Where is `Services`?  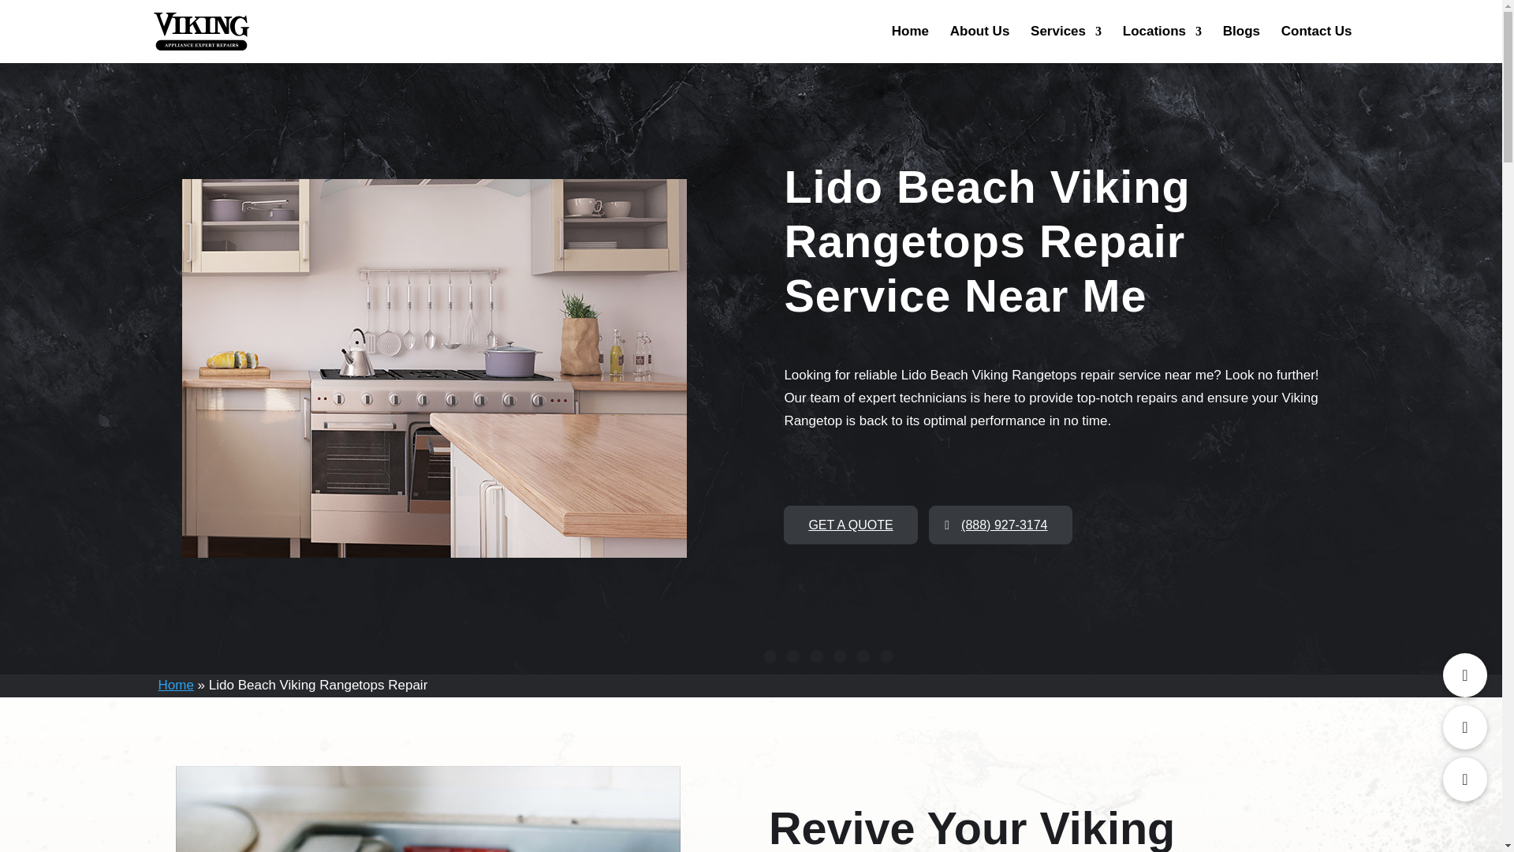 Services is located at coordinates (1066, 44).